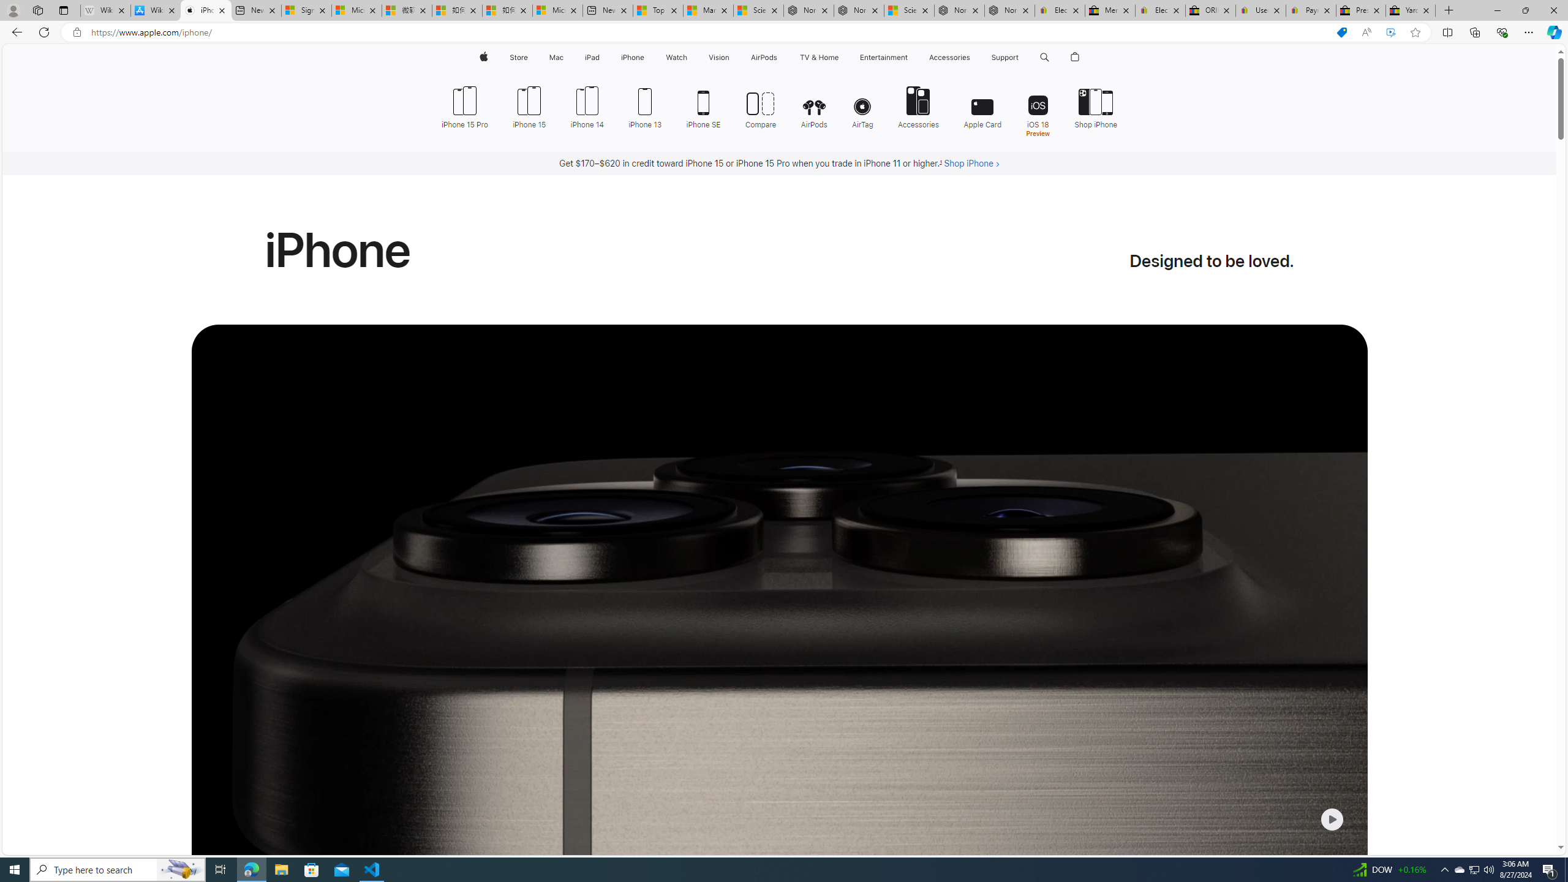 The width and height of the screenshot is (1568, 882). I want to click on Play welcome animation video, so click(1332, 820).